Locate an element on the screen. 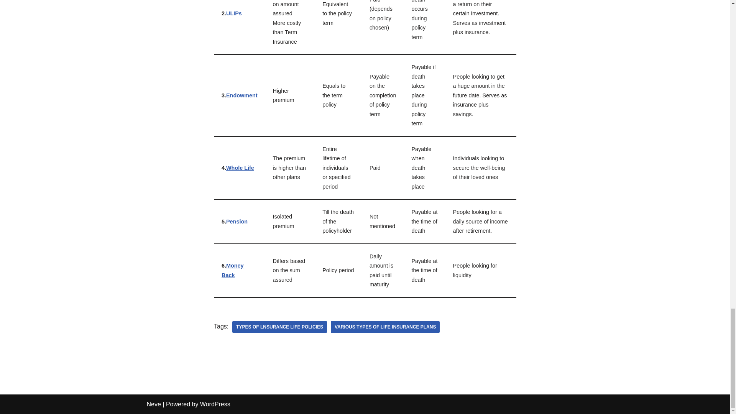 This screenshot has height=414, width=736. types of lnsurance life policies is located at coordinates (279, 327).